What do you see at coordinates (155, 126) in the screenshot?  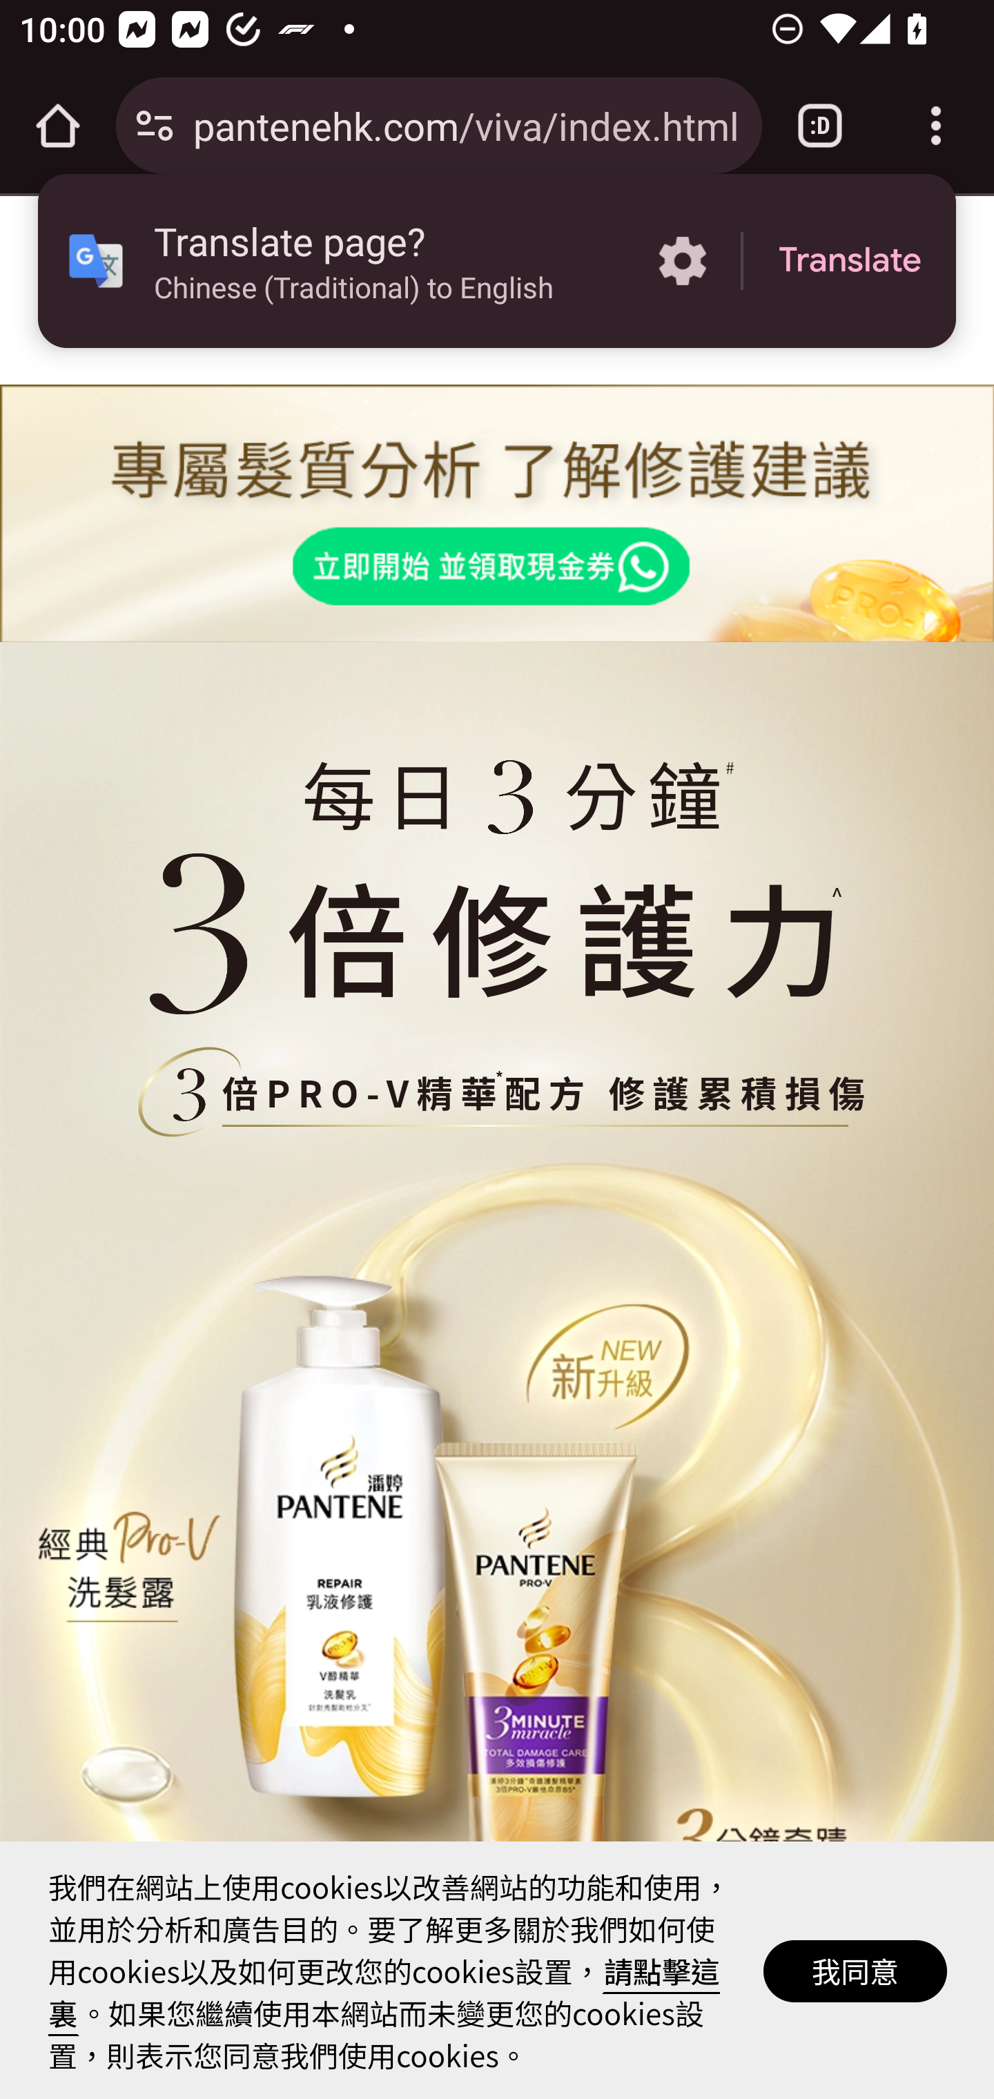 I see `Connection is secure` at bounding box center [155, 126].